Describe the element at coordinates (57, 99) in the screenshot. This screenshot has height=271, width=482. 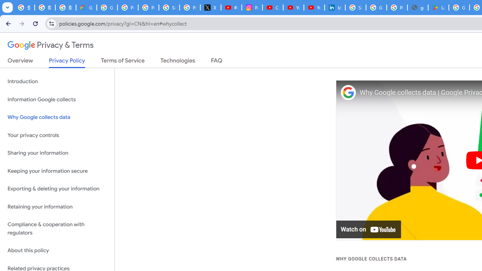
I see `Information Google collects` at that location.